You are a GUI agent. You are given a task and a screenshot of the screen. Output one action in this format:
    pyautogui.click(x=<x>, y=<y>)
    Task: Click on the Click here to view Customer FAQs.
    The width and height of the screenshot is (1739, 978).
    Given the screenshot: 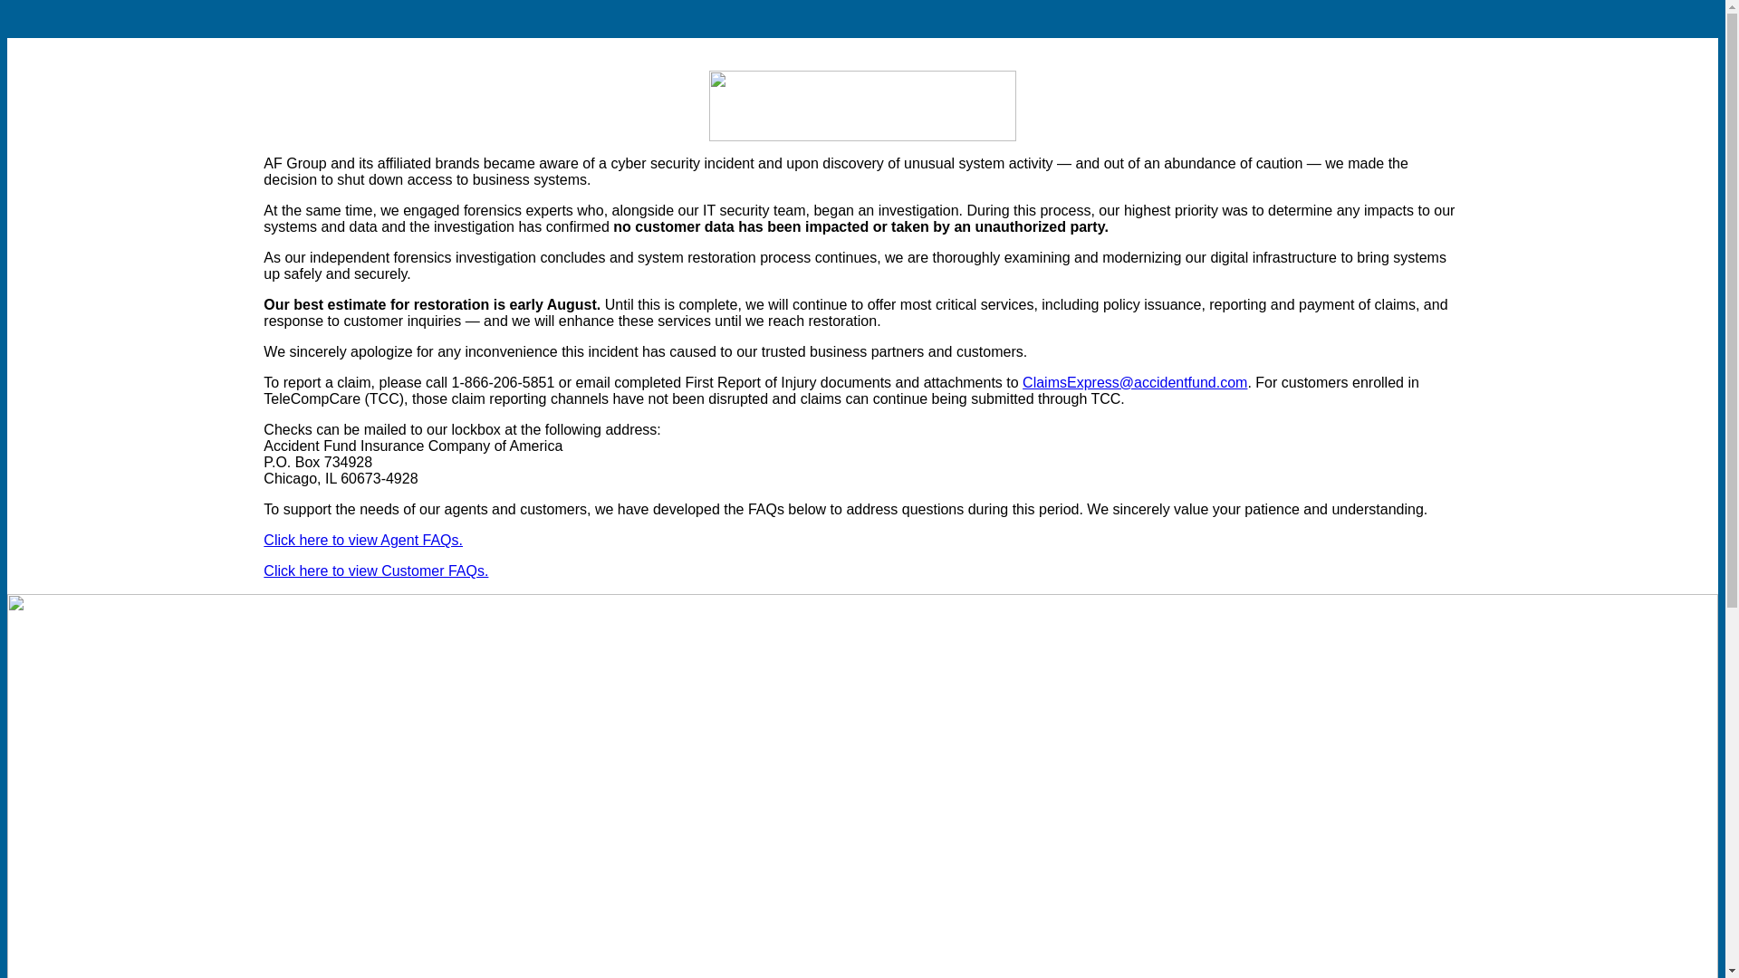 What is the action you would take?
    pyautogui.click(x=376, y=570)
    